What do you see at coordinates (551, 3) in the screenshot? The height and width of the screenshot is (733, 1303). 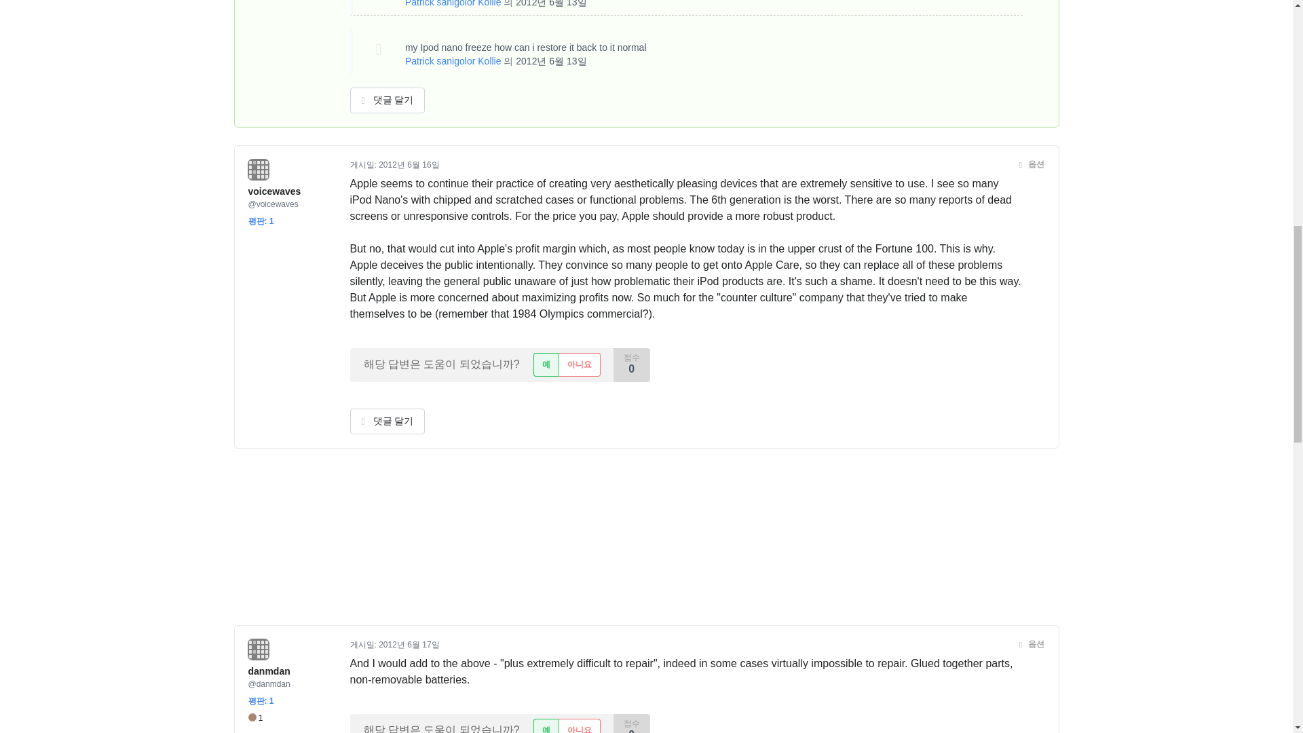 I see `Wed, 13 Jun 2012 07:29:40 -0700` at bounding box center [551, 3].